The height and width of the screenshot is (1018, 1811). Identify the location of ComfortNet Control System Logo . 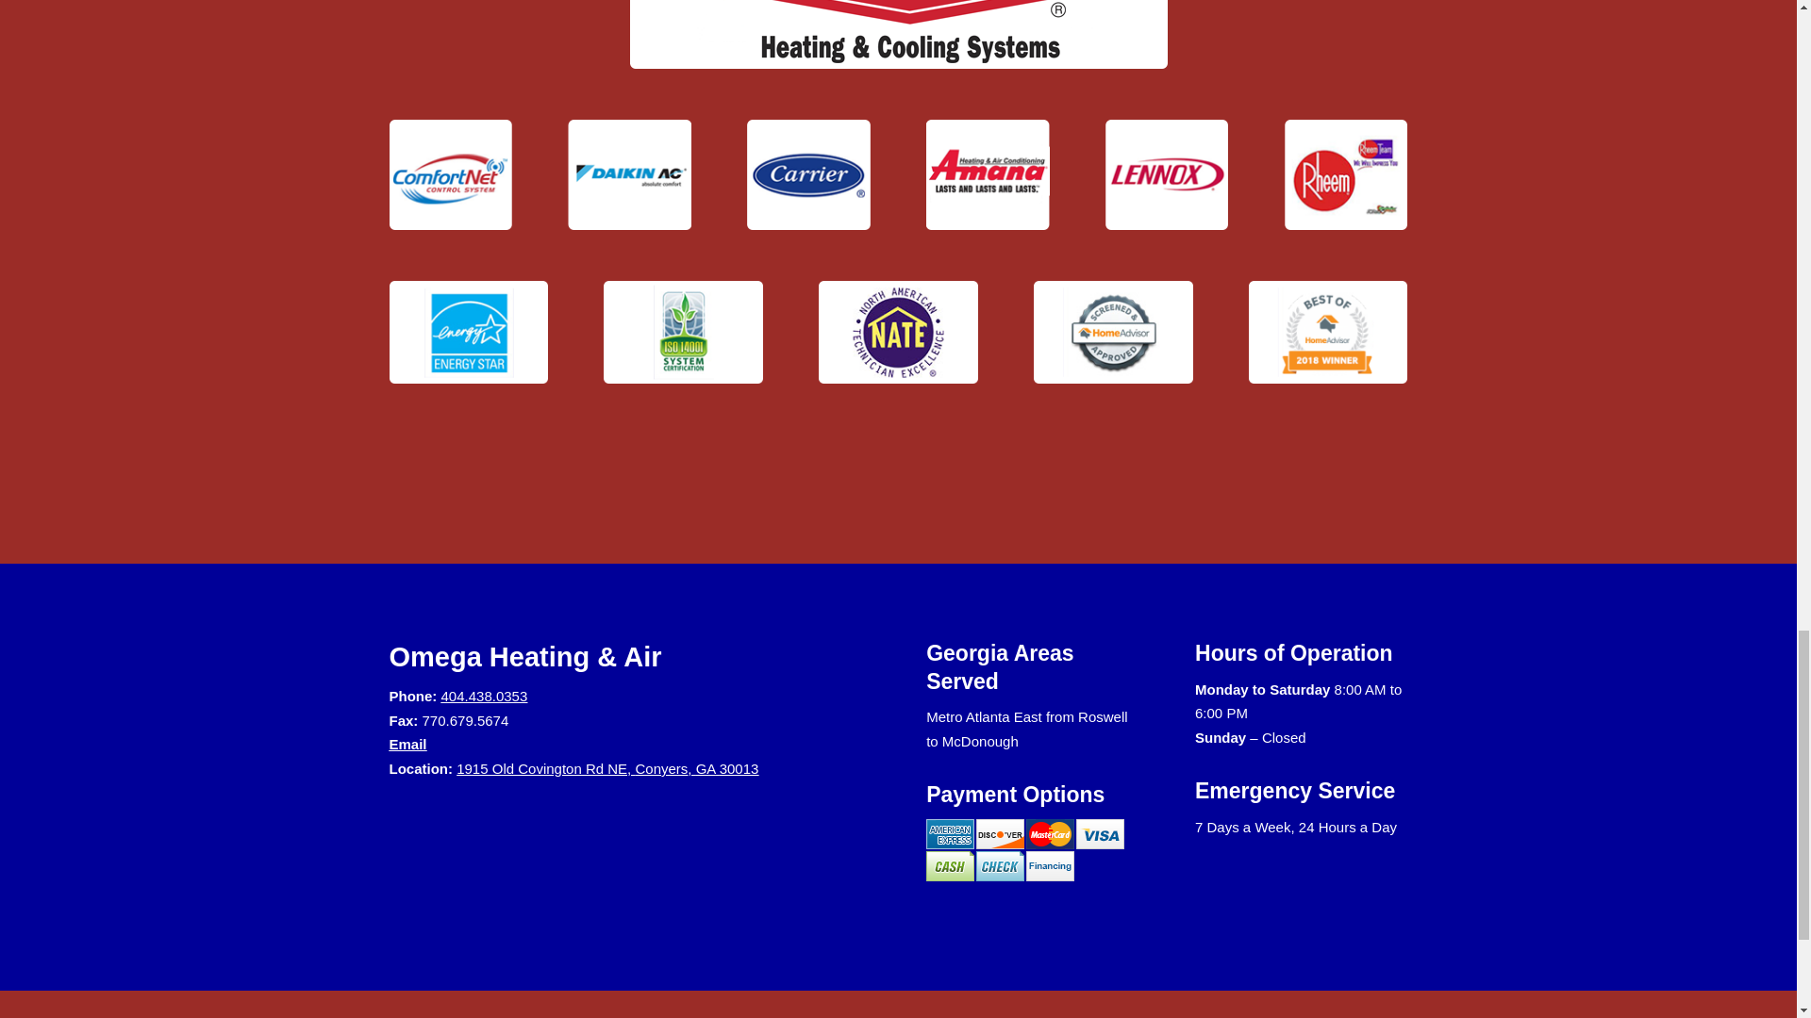
(449, 175).